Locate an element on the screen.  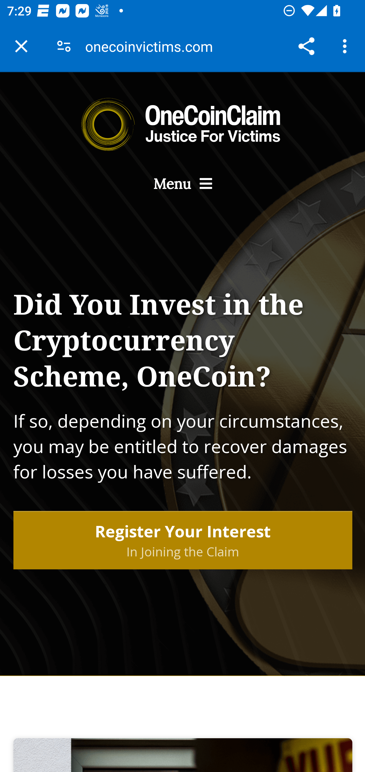
Customize and control Google Chrome is located at coordinates (346, 46).